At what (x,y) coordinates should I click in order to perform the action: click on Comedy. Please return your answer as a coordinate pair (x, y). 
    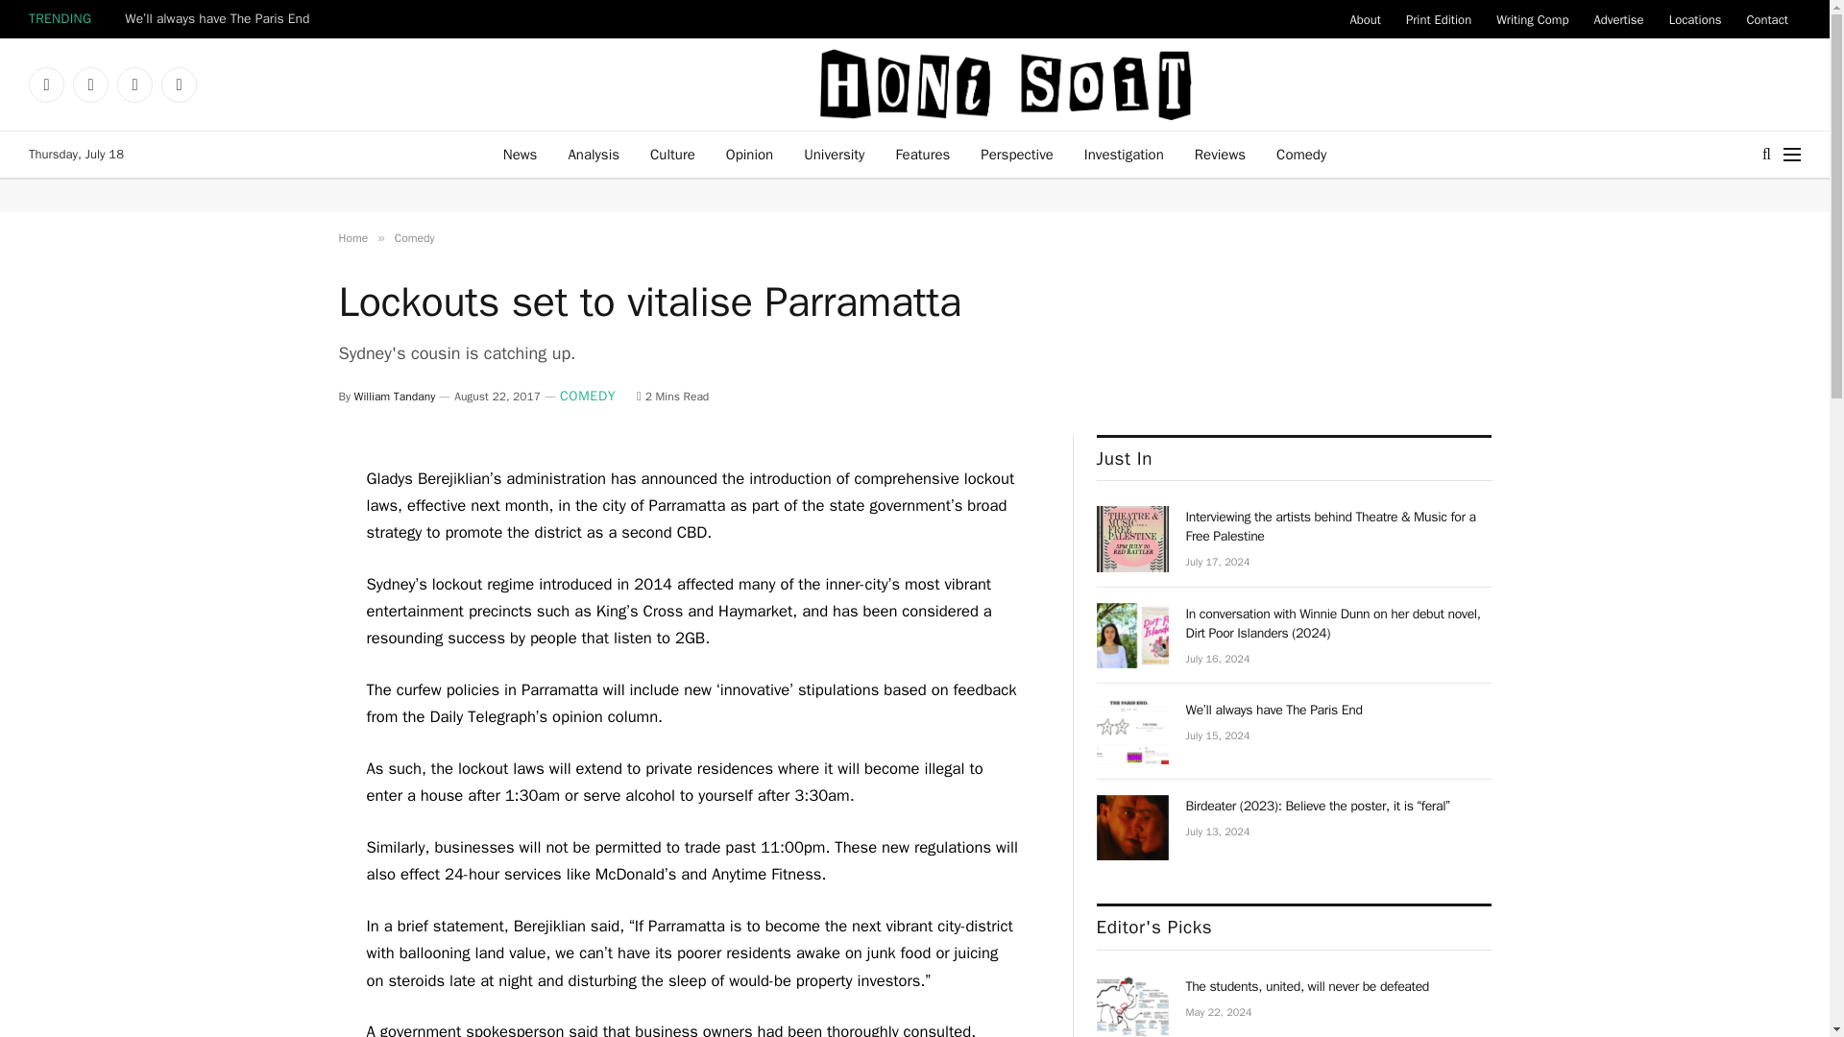
    Looking at the image, I should click on (415, 237).